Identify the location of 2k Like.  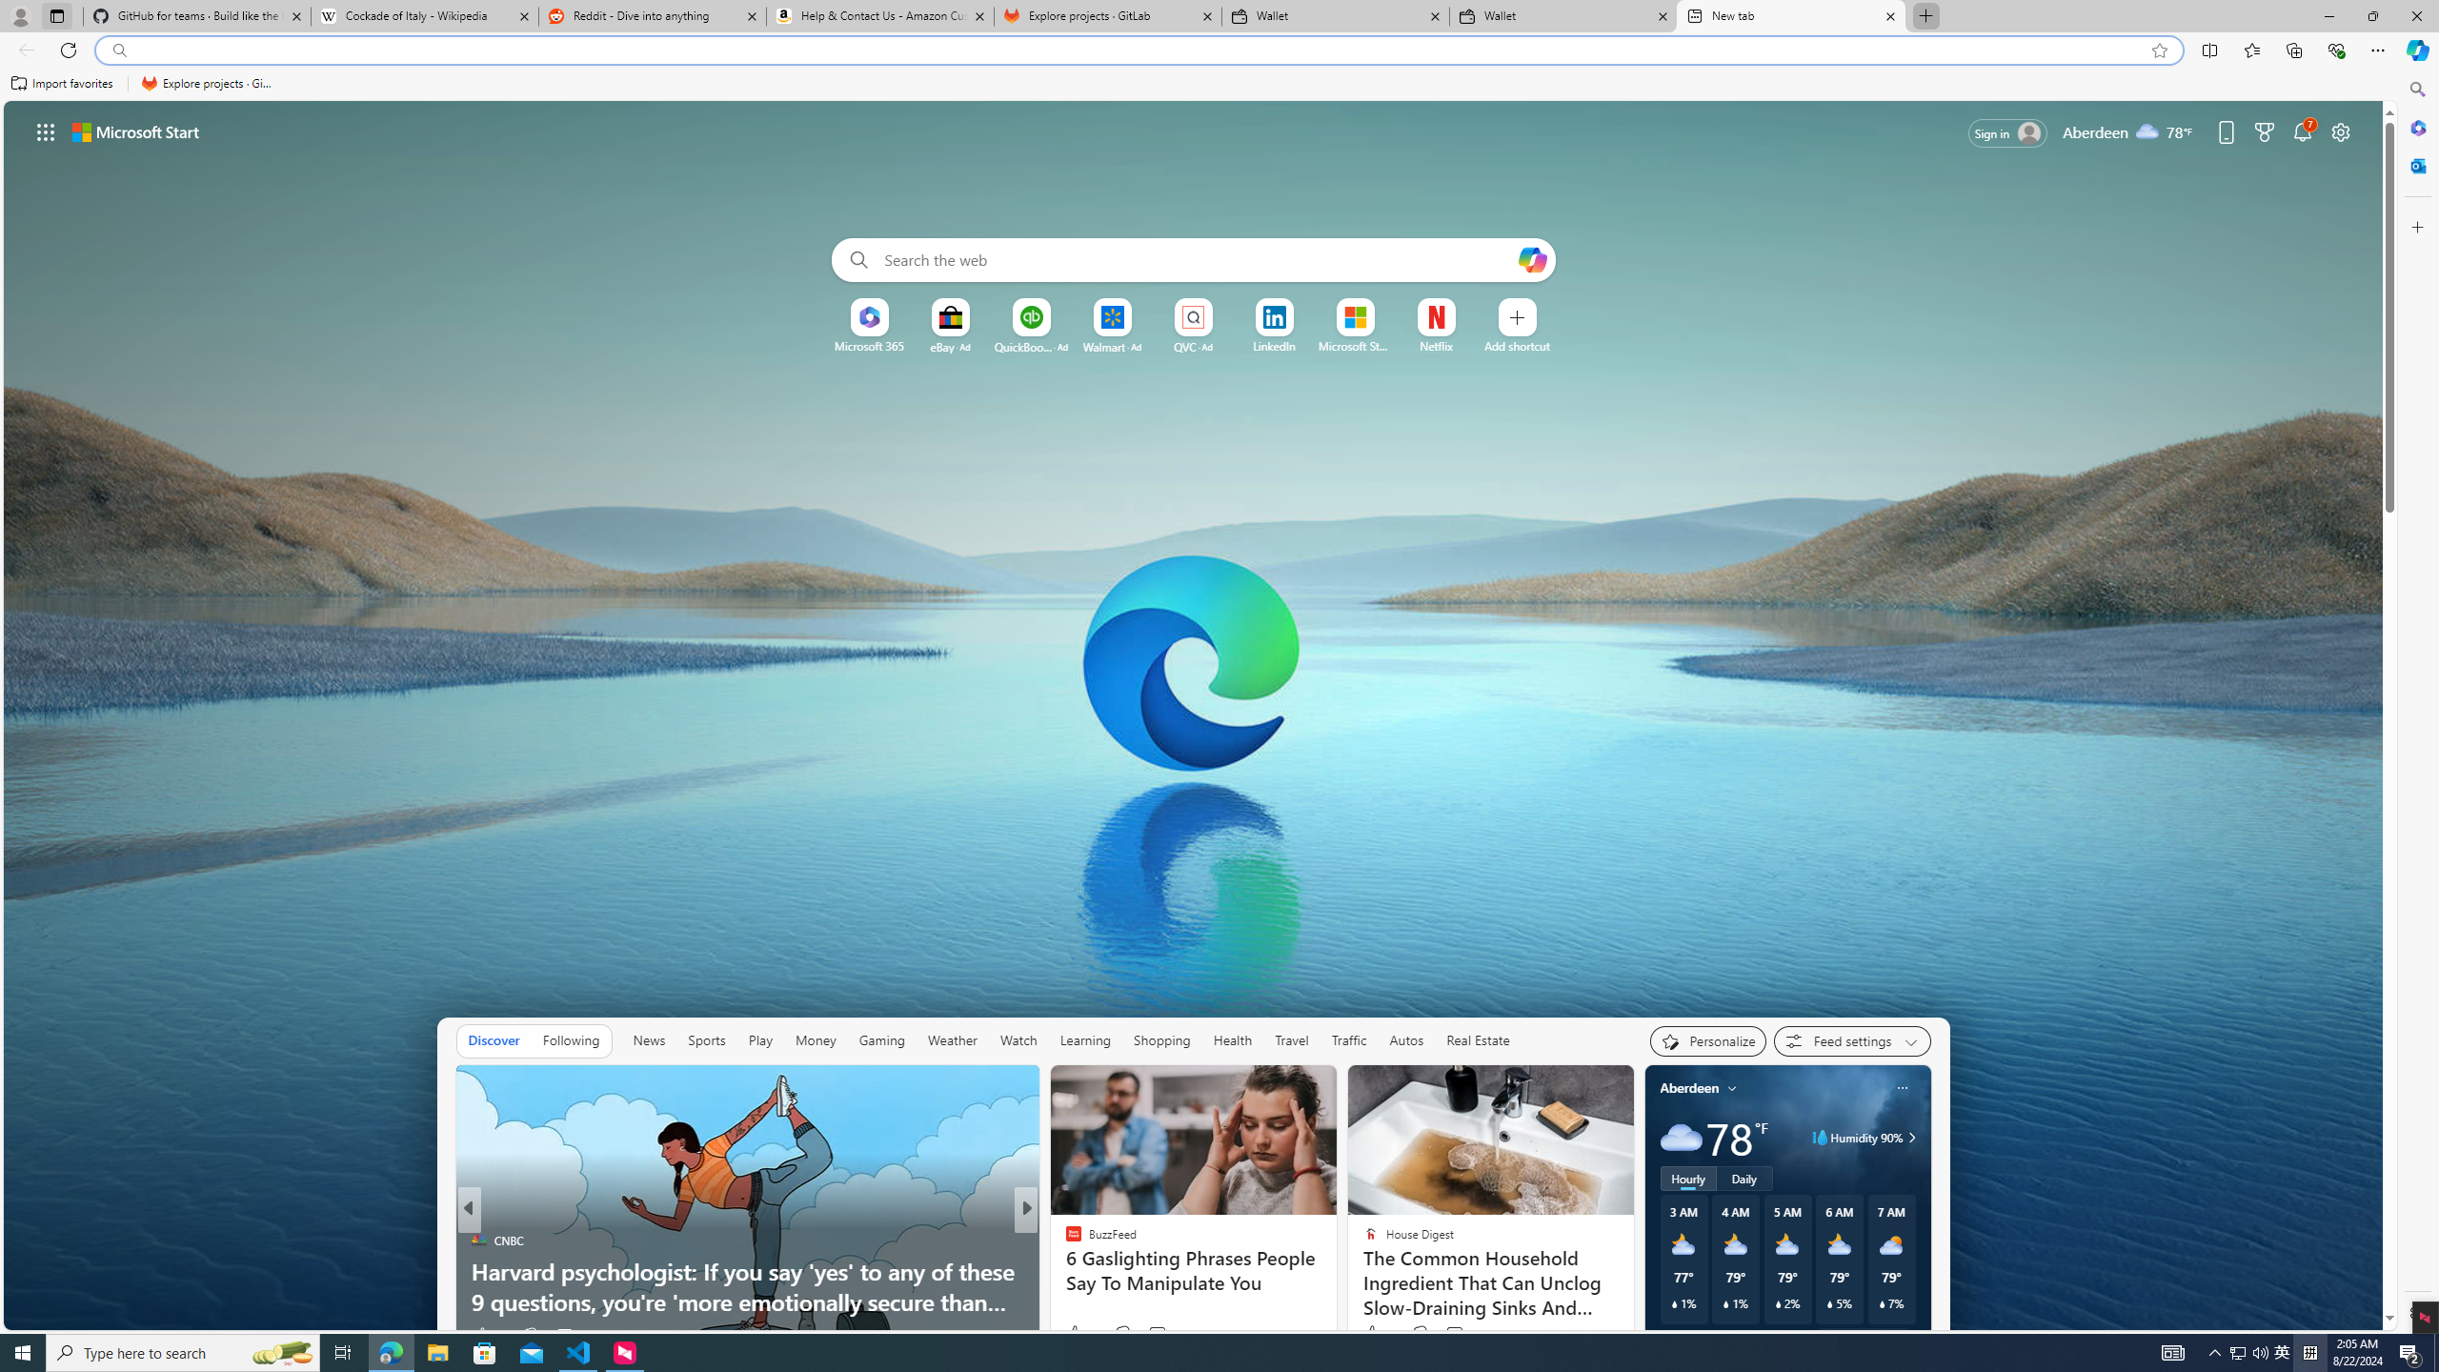
(1378, 1334).